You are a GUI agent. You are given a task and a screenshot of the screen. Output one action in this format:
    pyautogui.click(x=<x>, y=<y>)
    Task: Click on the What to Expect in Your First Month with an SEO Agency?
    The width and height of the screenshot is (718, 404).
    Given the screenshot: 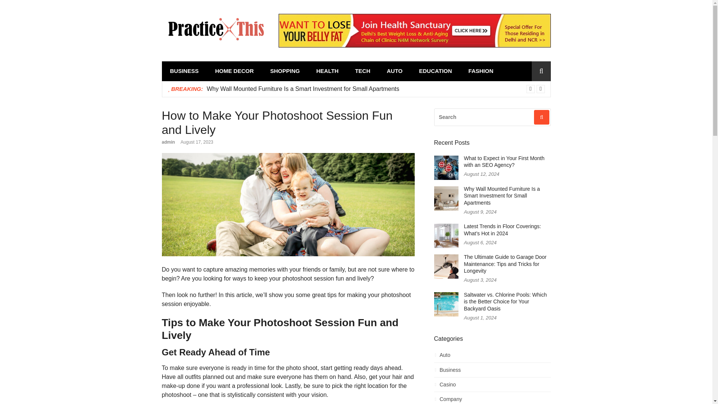 What is the action you would take?
    pyautogui.click(x=504, y=162)
    